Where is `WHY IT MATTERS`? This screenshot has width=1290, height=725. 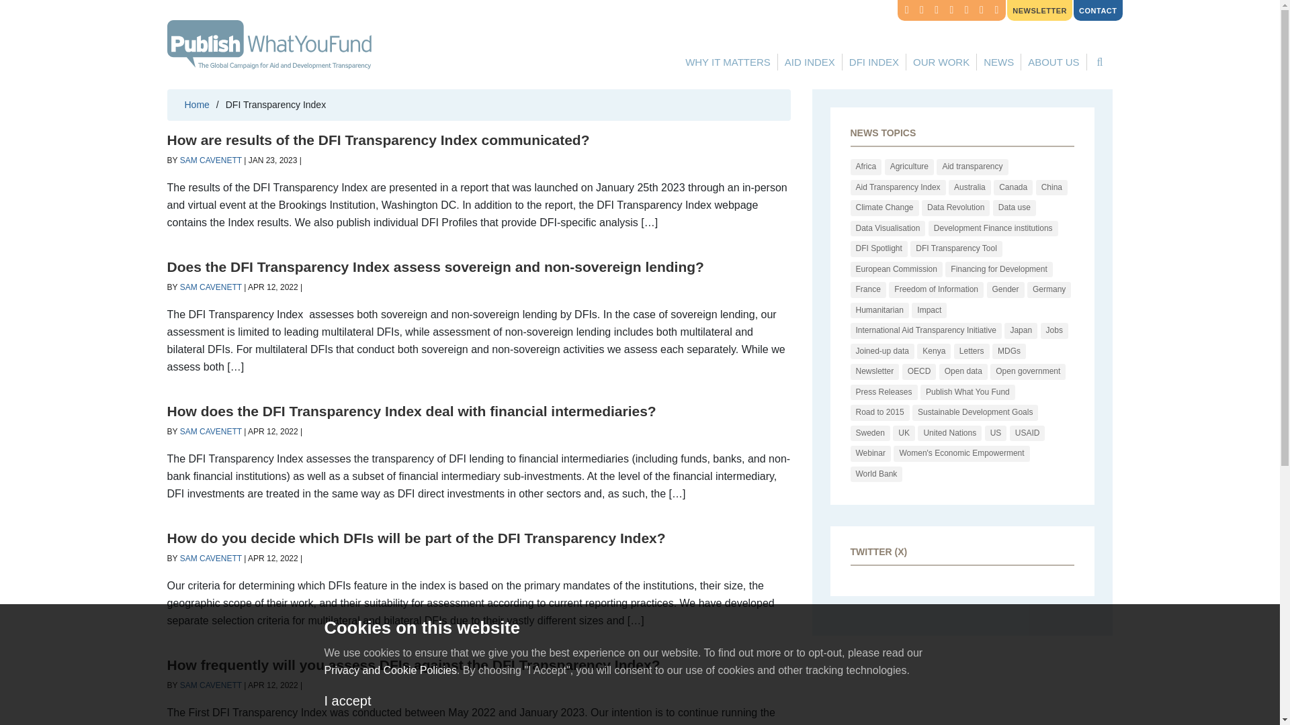 WHY IT MATTERS is located at coordinates (728, 62).